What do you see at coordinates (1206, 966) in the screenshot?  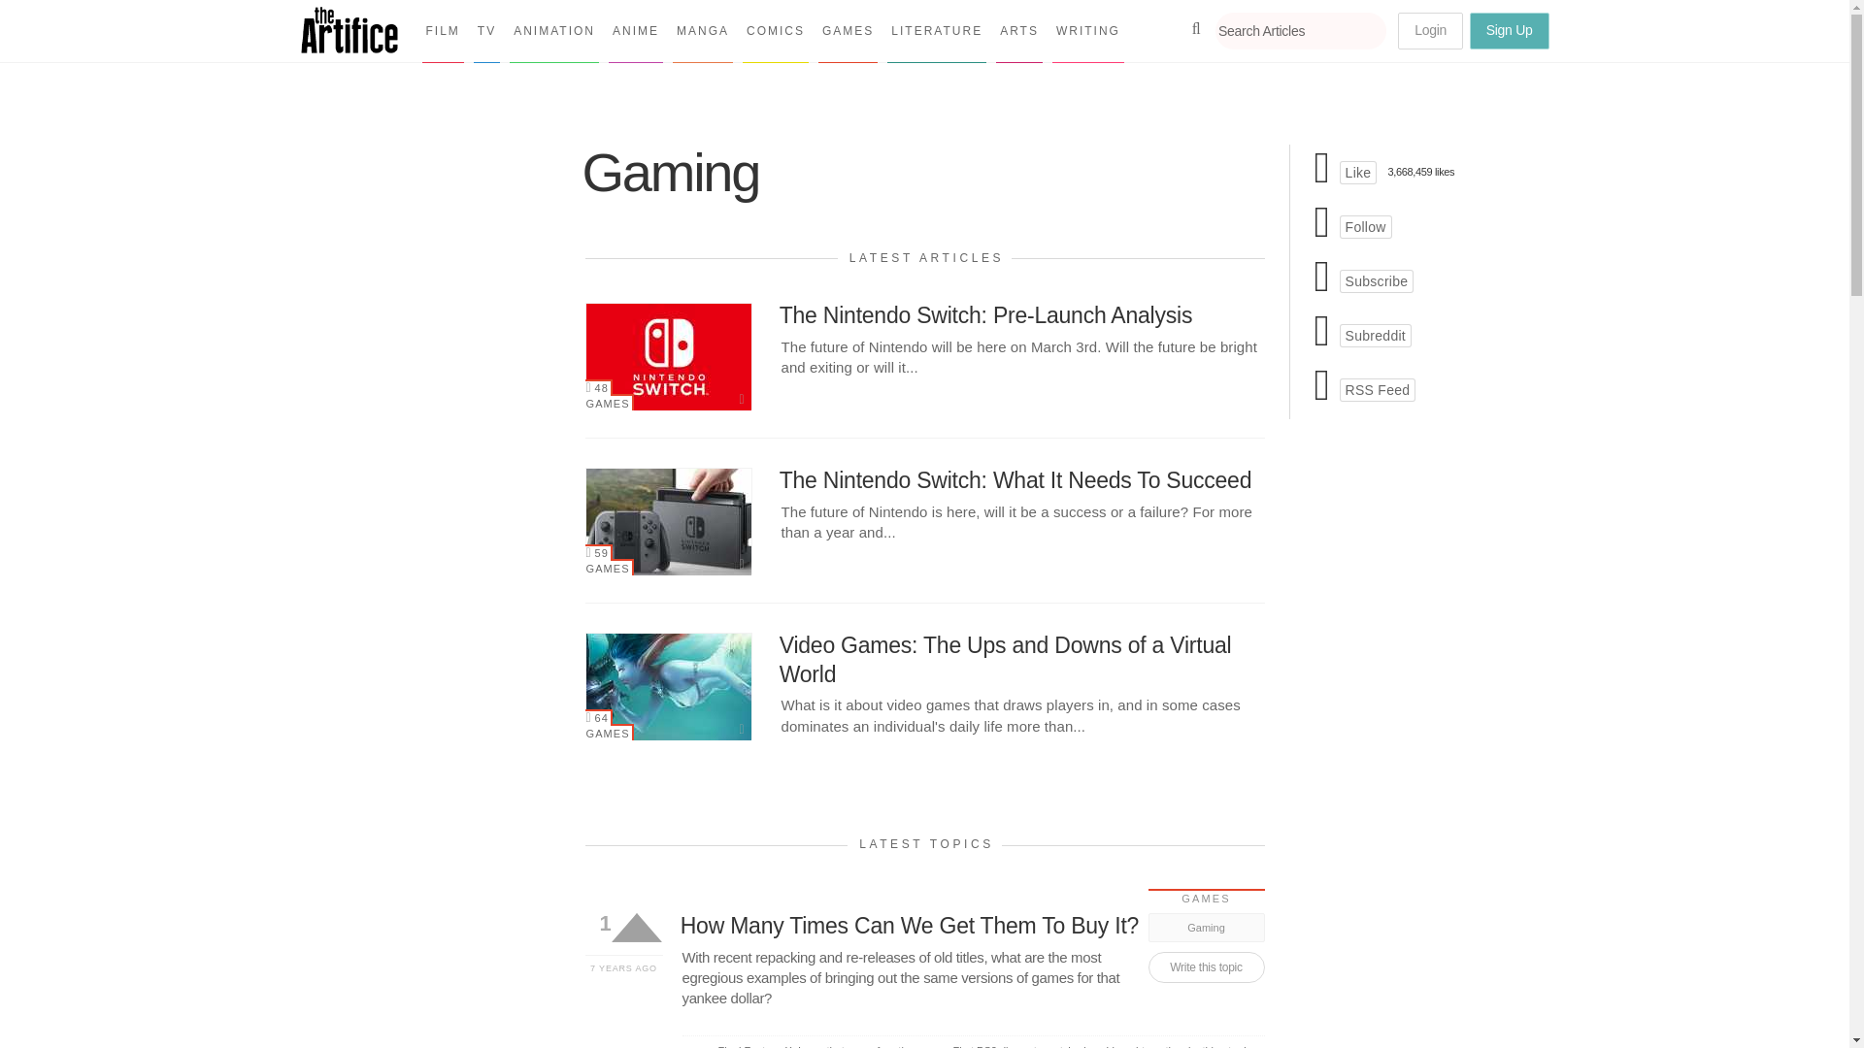 I see `Register to write this topic` at bounding box center [1206, 966].